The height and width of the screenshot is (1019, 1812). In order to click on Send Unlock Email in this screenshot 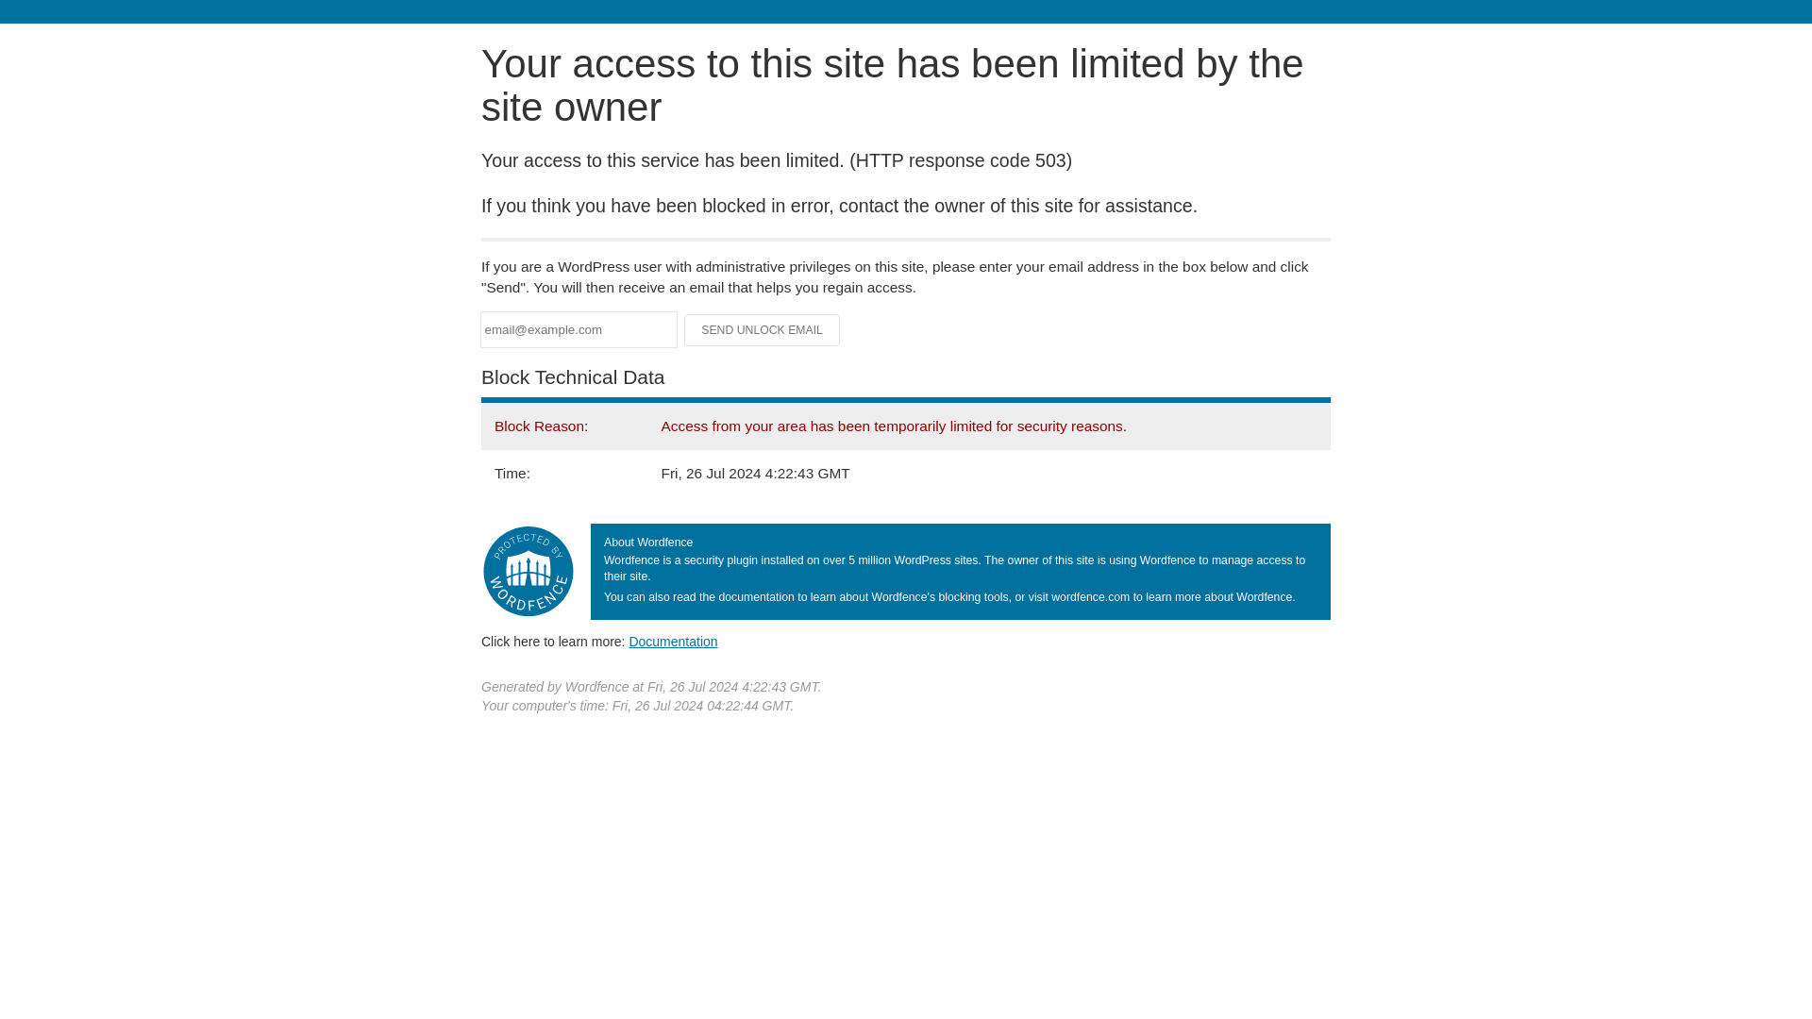, I will do `click(763, 330)`.